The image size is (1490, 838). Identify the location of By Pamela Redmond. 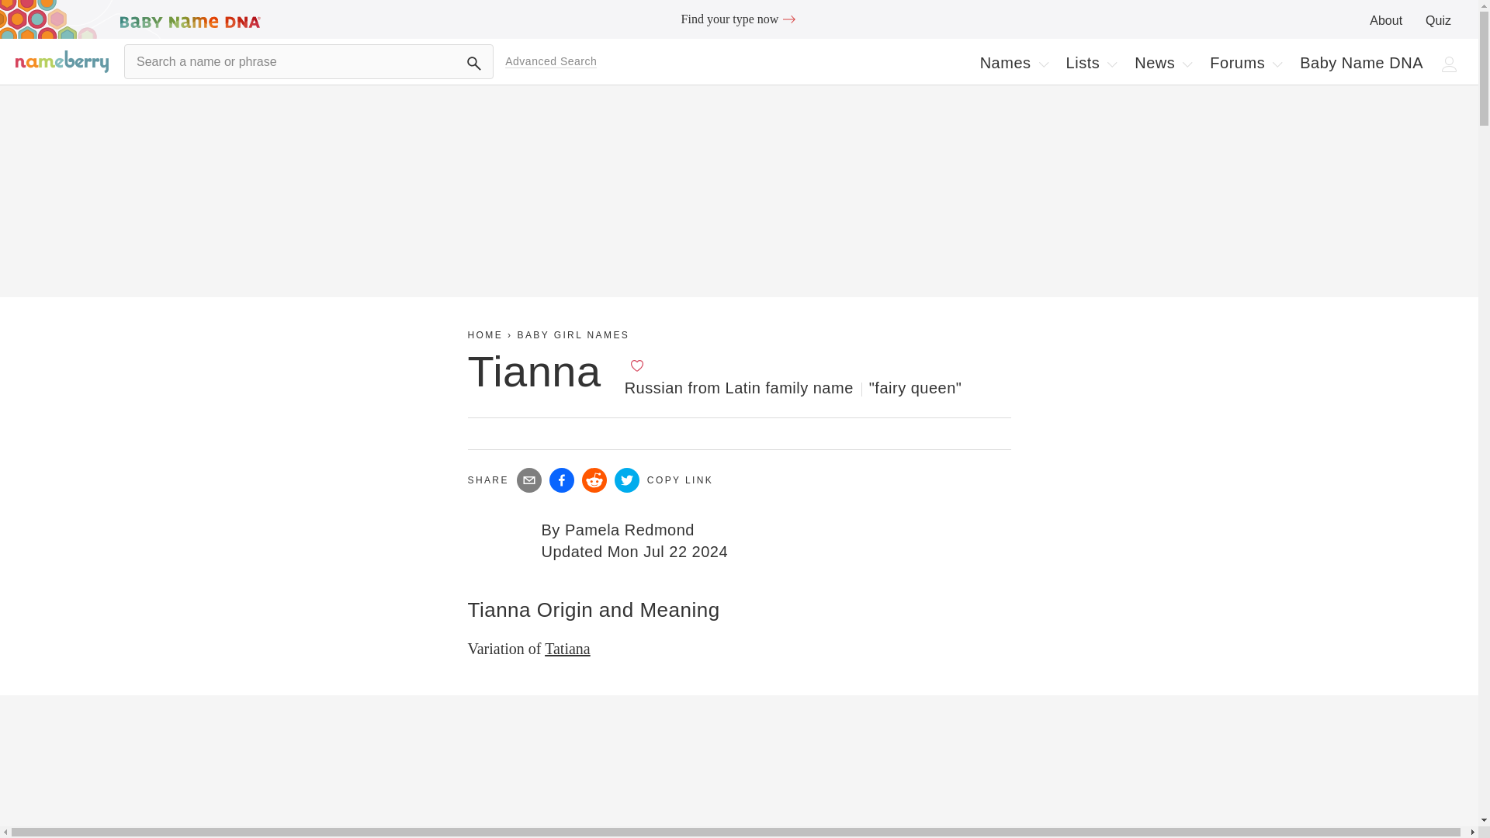
(618, 529).